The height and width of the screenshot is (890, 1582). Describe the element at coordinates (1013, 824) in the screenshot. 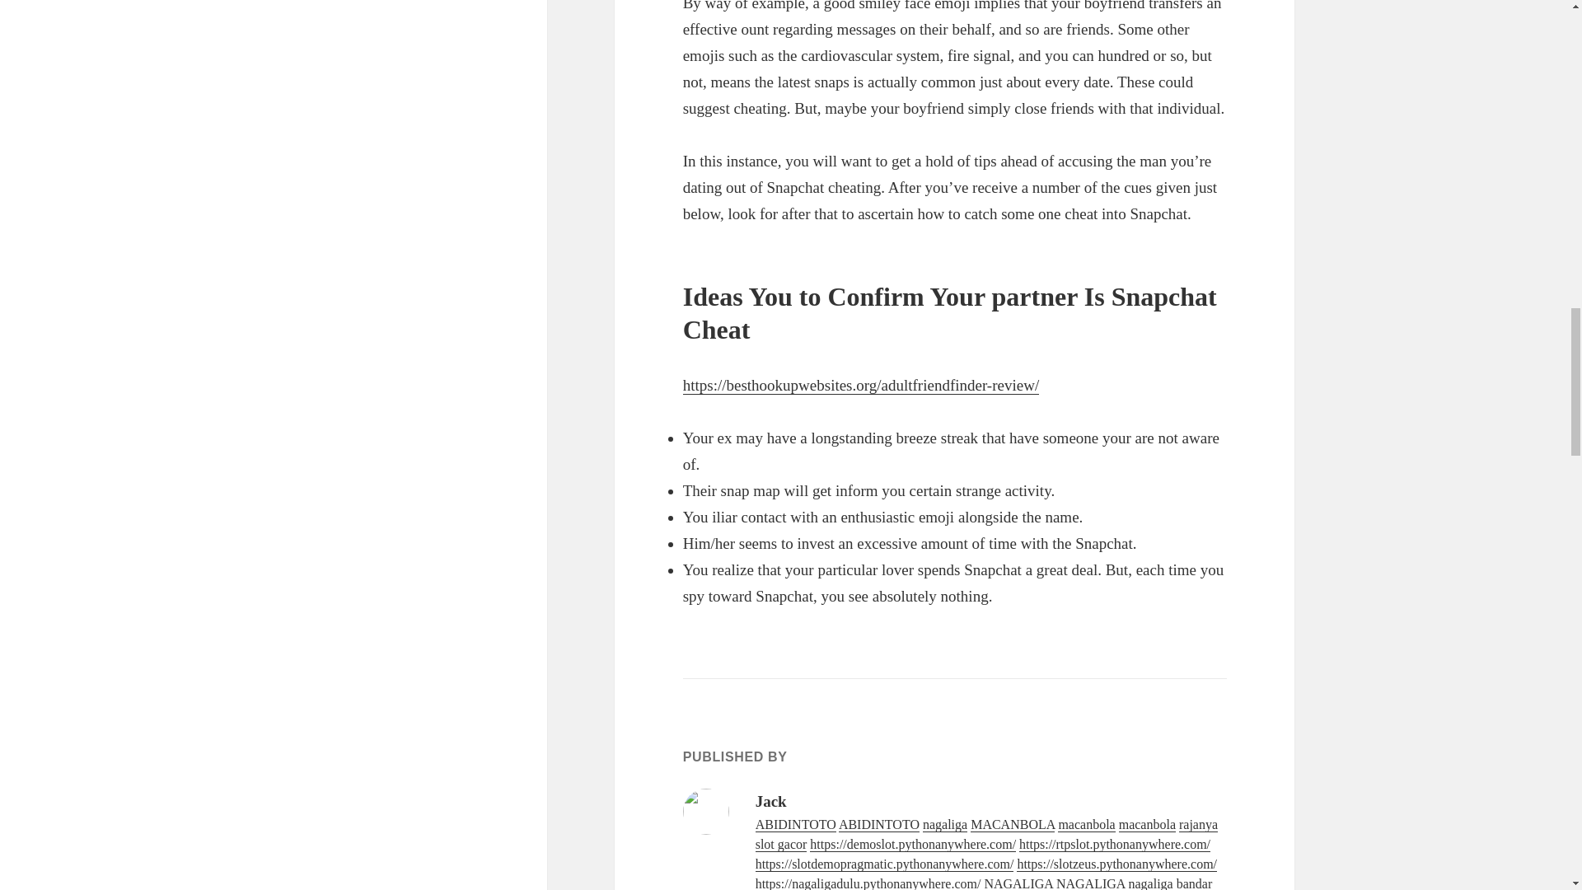

I see `MACANBOLA` at that location.